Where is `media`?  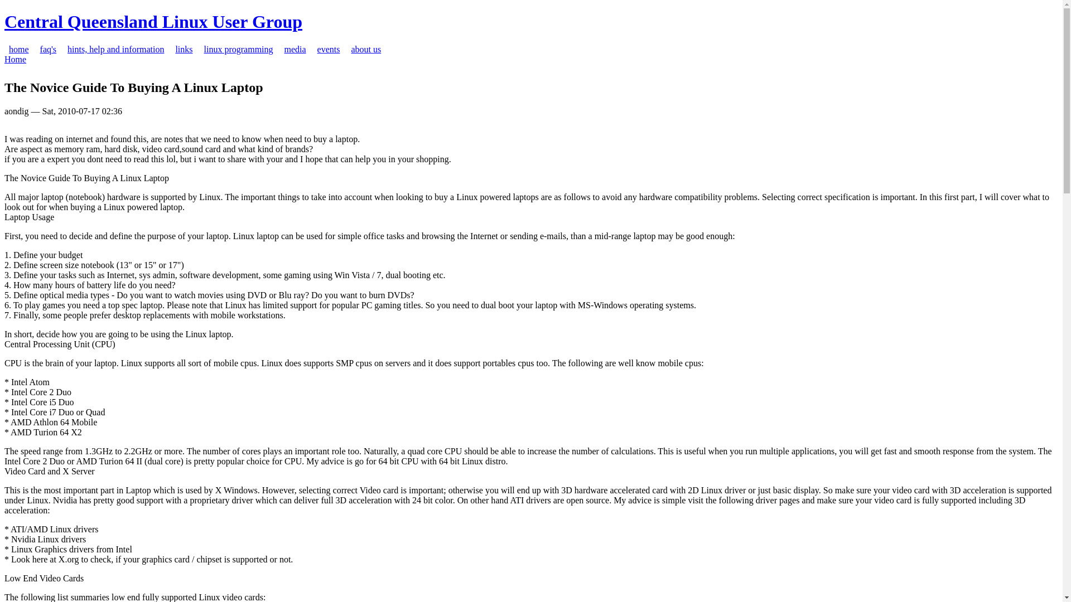
media is located at coordinates (296, 49).